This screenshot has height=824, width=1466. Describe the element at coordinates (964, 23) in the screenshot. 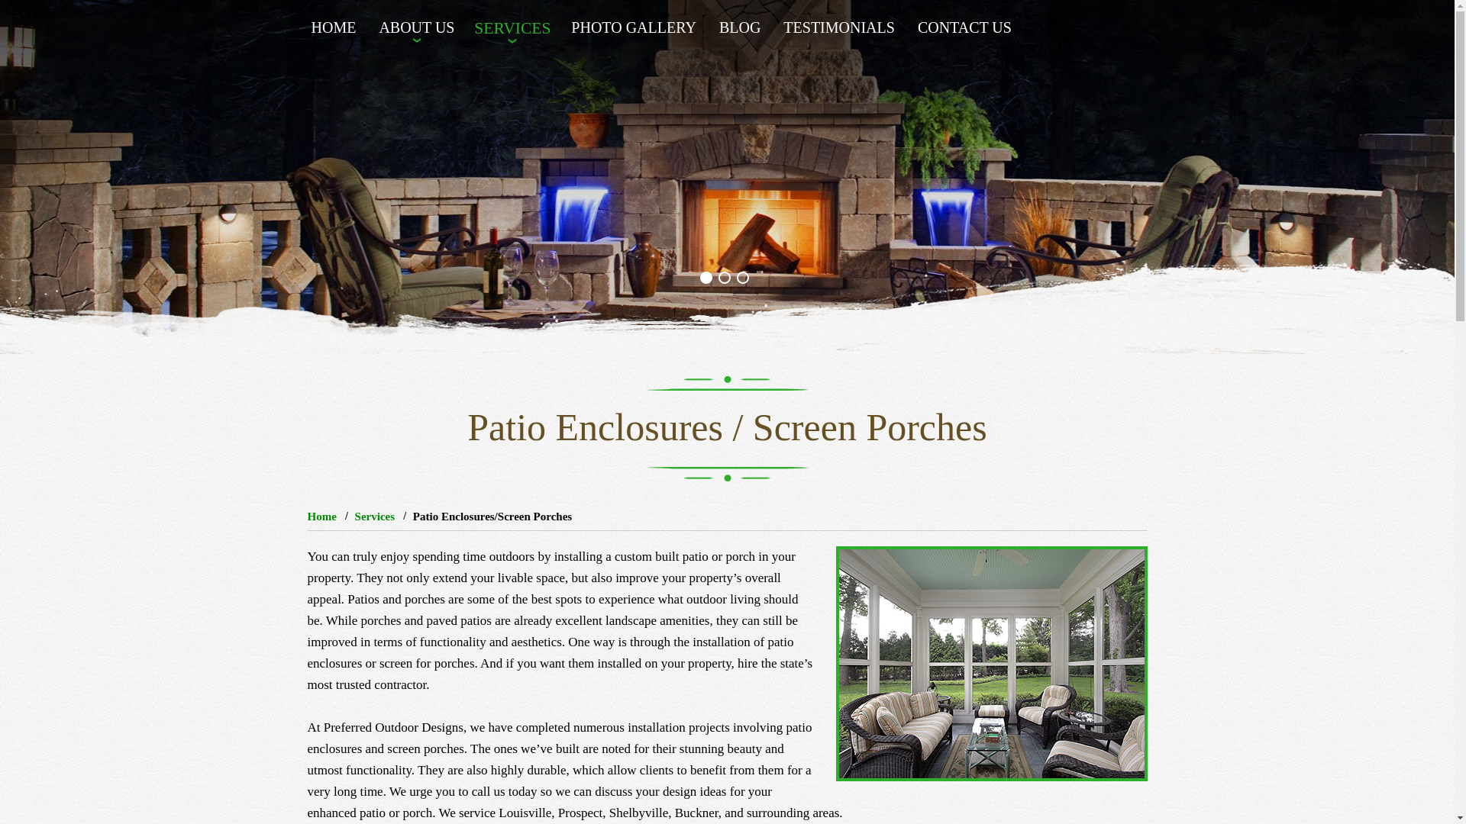

I see `CONTACT US` at that location.